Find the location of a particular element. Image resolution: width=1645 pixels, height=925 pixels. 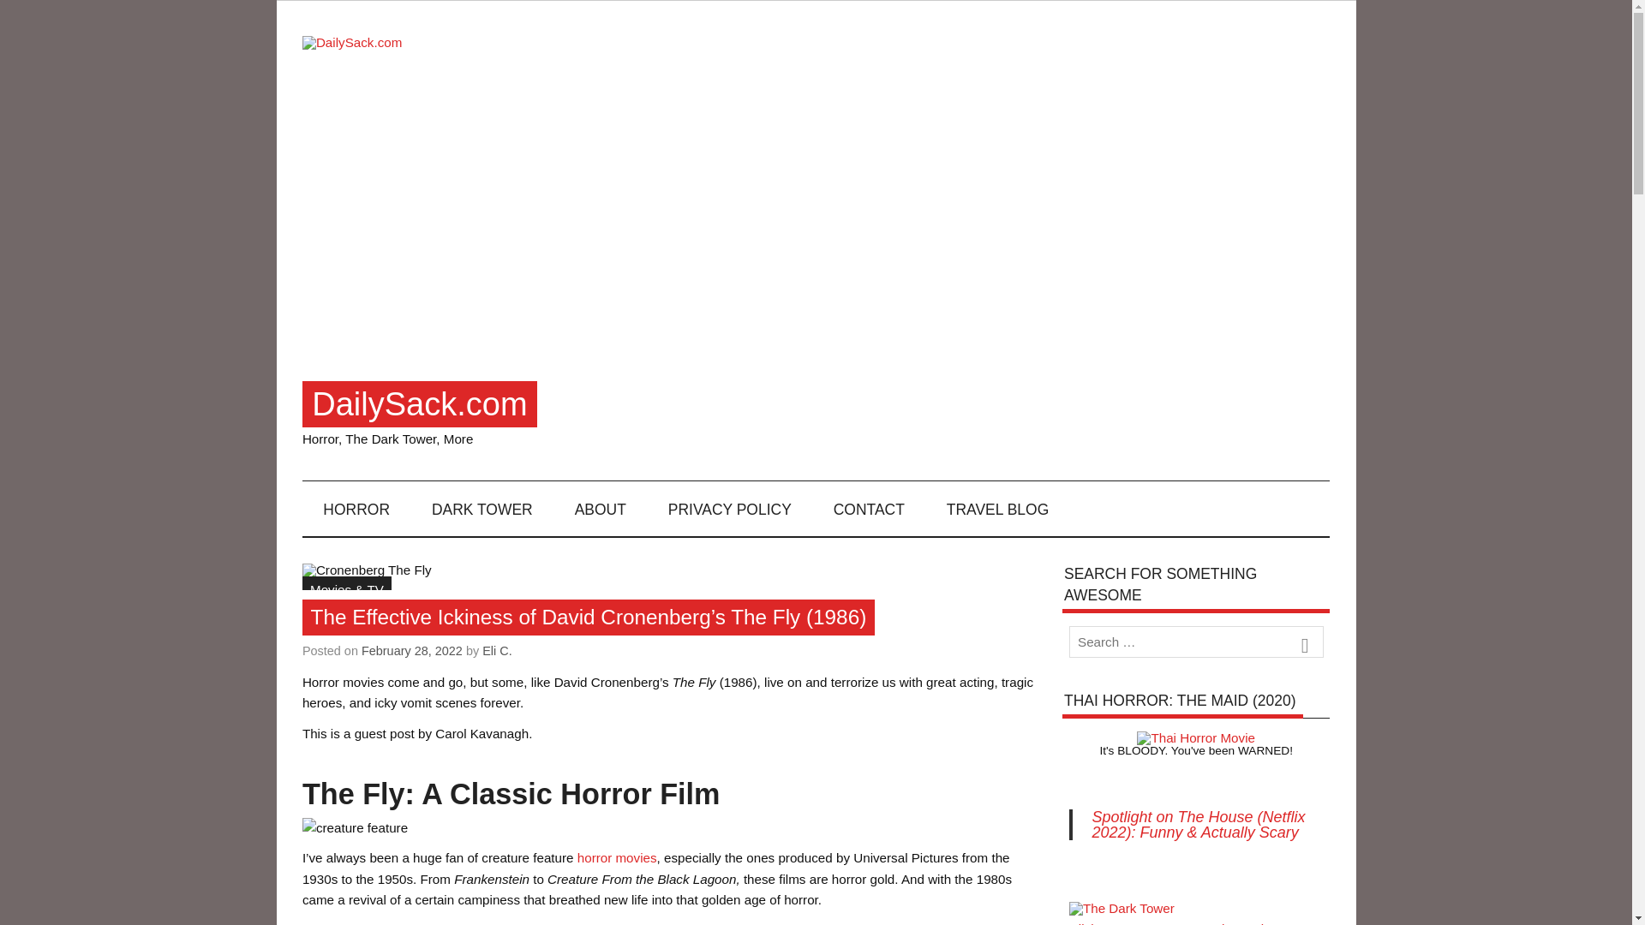

HORROR is located at coordinates (356, 509).